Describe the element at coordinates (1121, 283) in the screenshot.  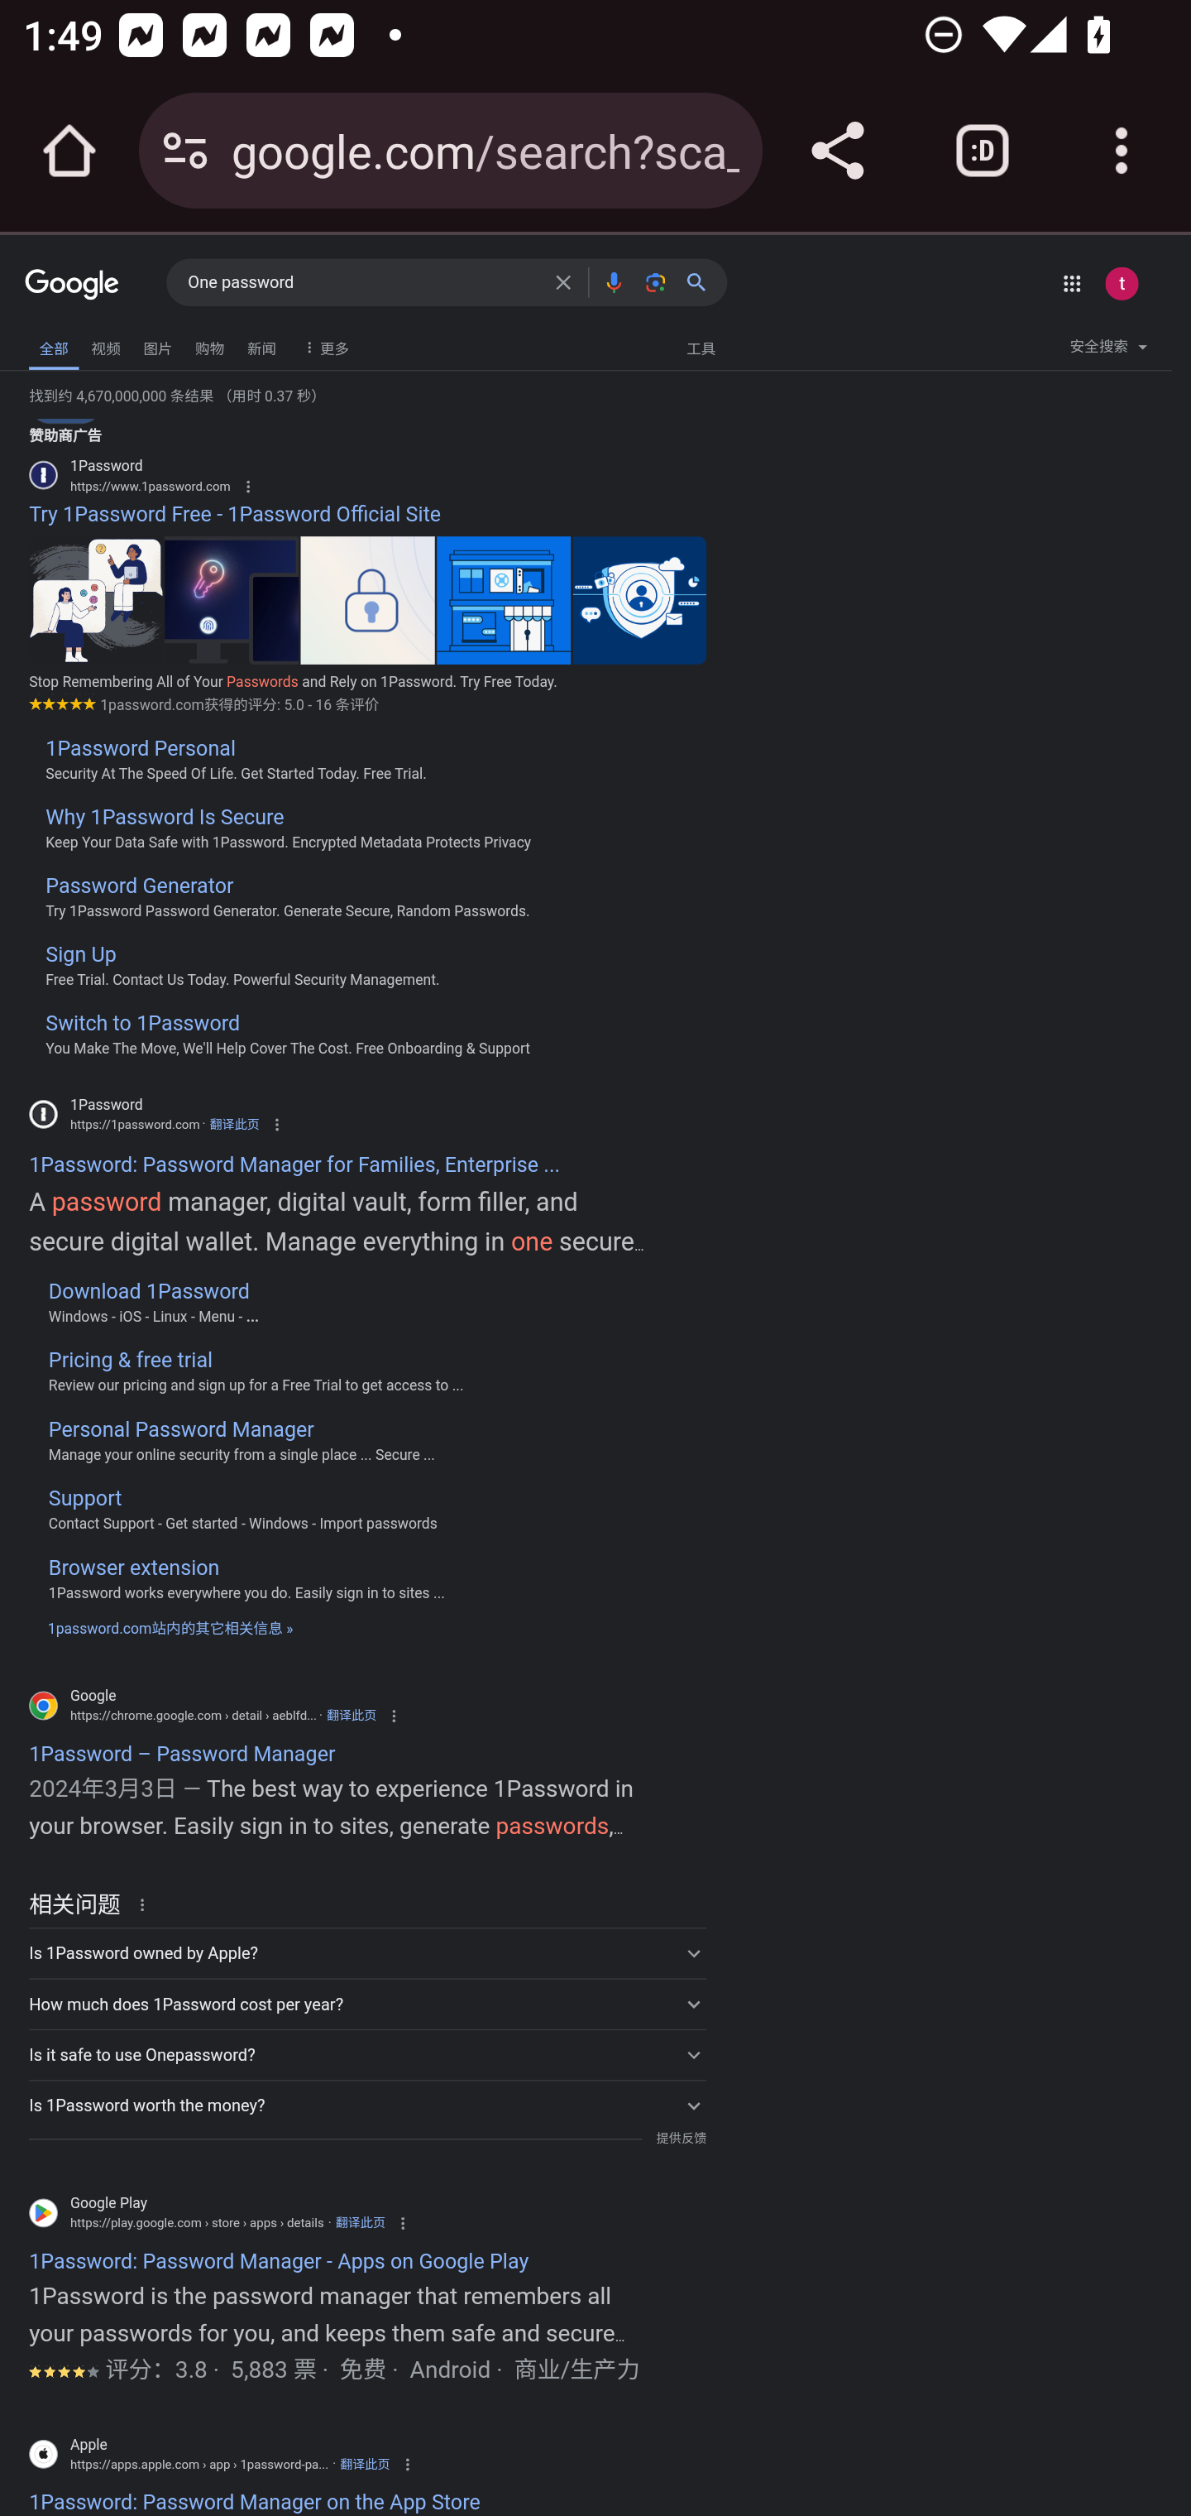
I see `Google 账号： test appium (testappium002@gmail.com)` at that location.